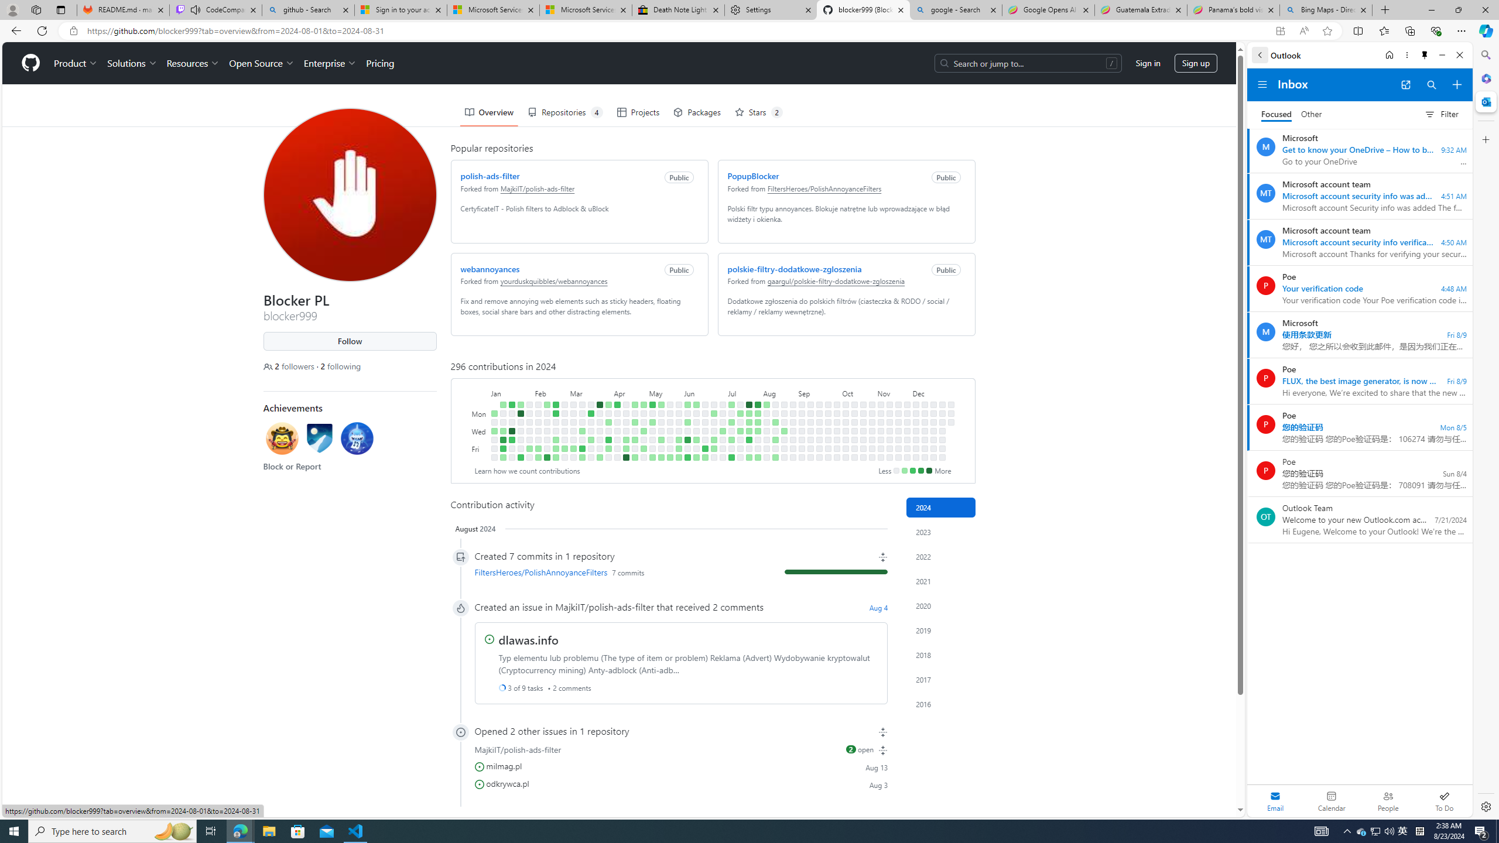 The width and height of the screenshot is (1499, 843). Describe the element at coordinates (687, 431) in the screenshot. I see `No contributions on June 5th.` at that location.